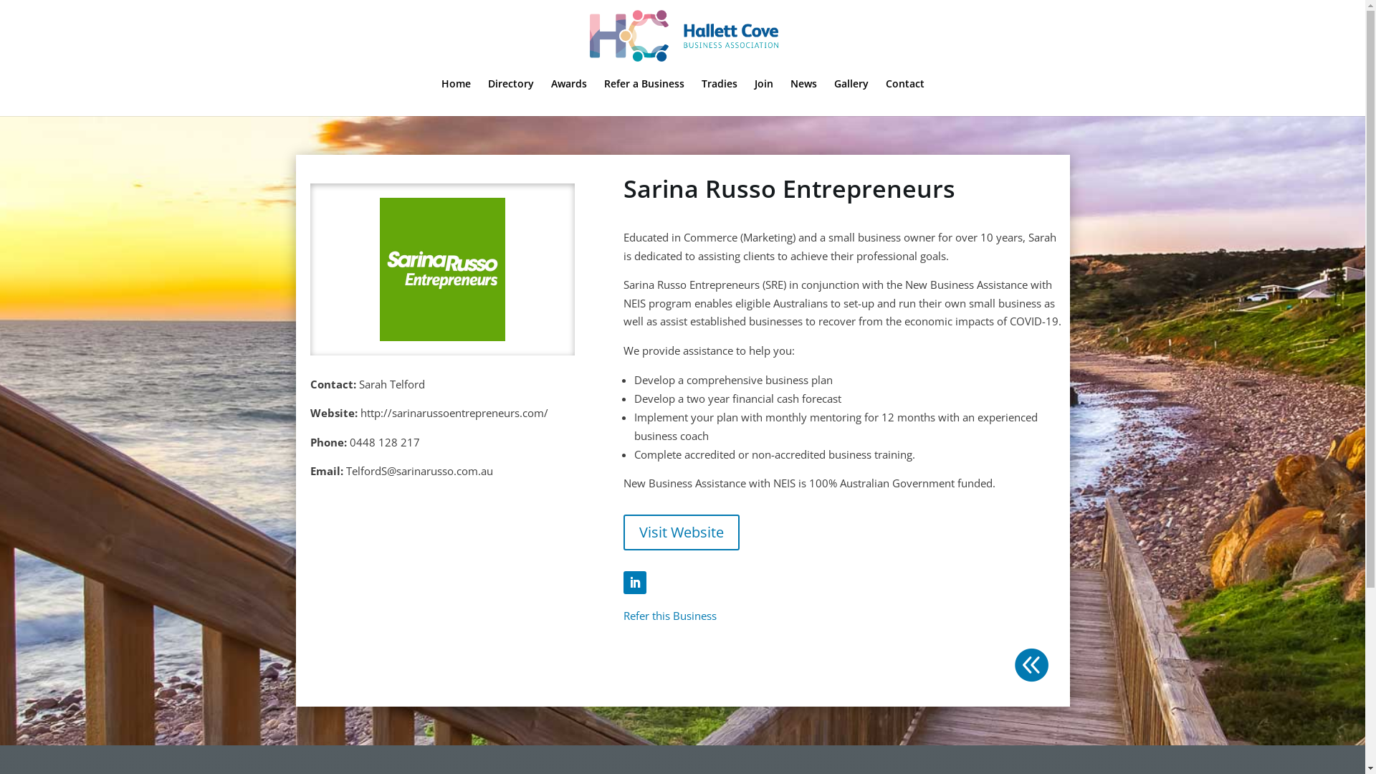 The width and height of the screenshot is (1376, 774). What do you see at coordinates (511, 90) in the screenshot?
I see `Directory` at bounding box center [511, 90].